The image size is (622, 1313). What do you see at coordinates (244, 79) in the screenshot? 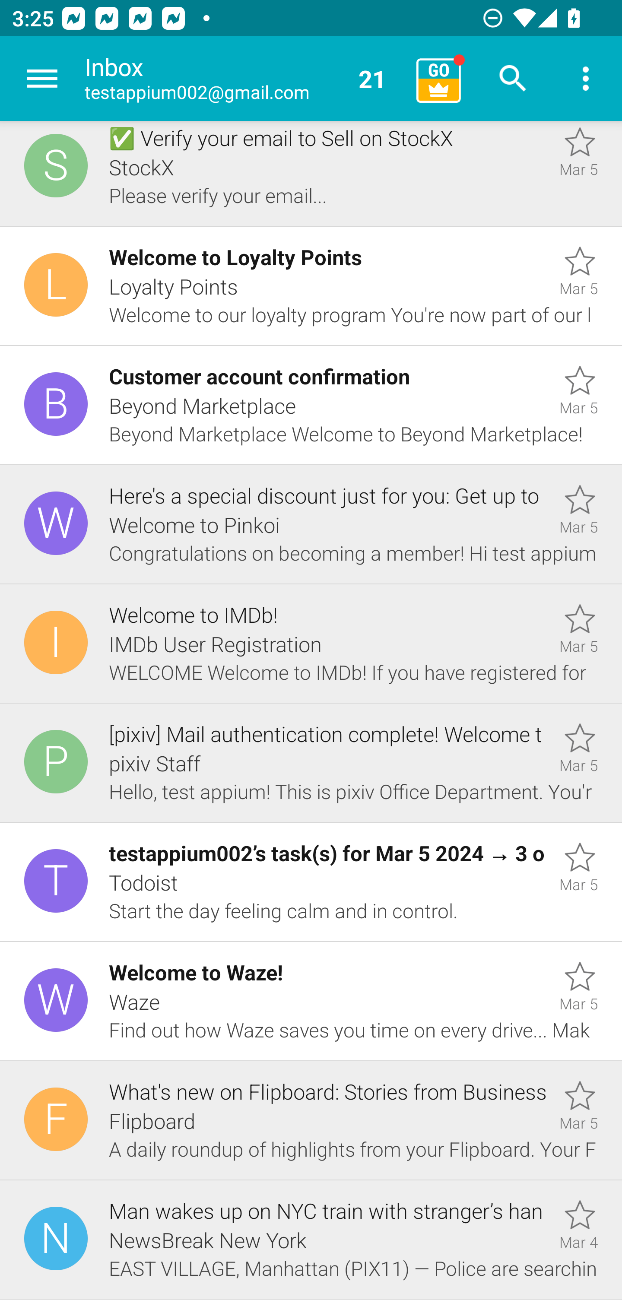
I see `Inbox testappium002@gmail.com 21` at bounding box center [244, 79].